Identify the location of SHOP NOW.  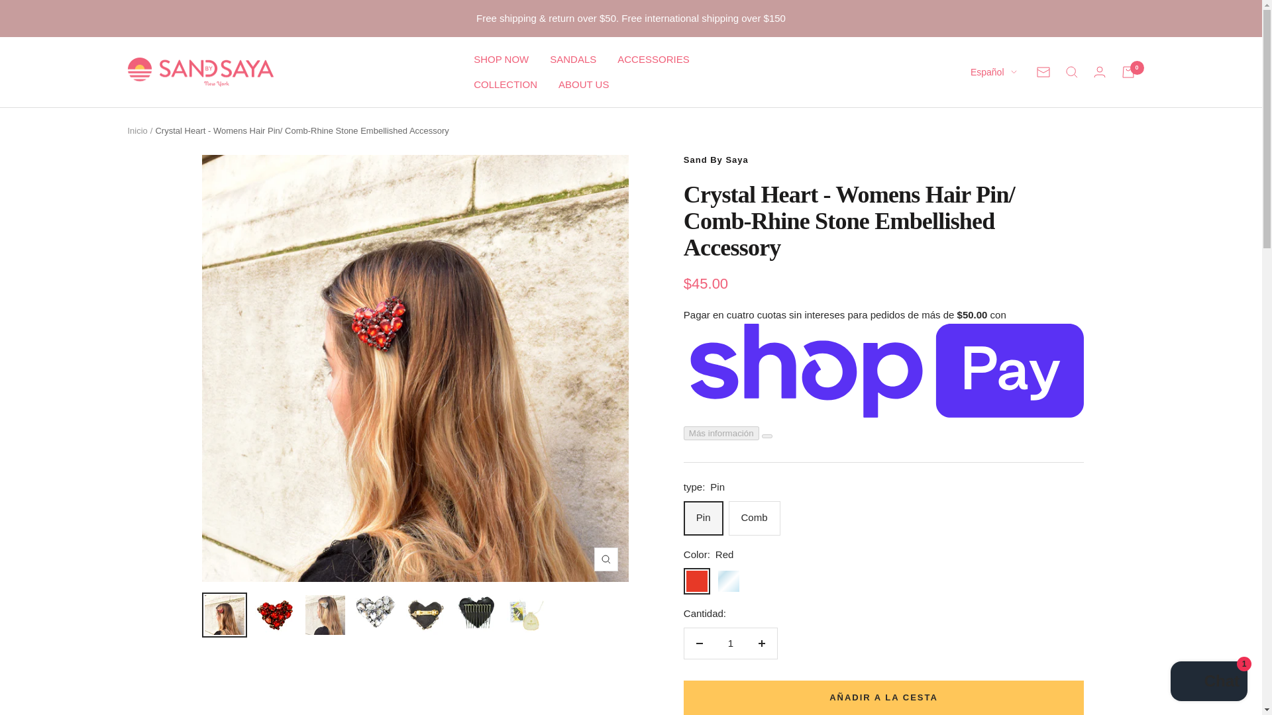
(501, 59).